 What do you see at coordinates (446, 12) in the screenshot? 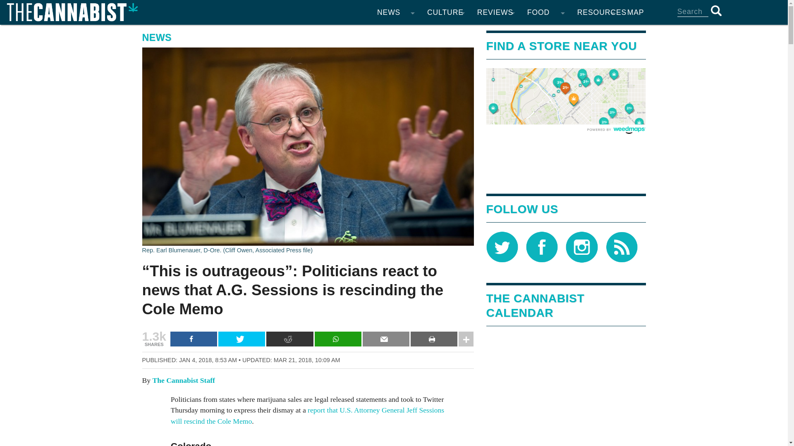
I see `CULTURE` at bounding box center [446, 12].